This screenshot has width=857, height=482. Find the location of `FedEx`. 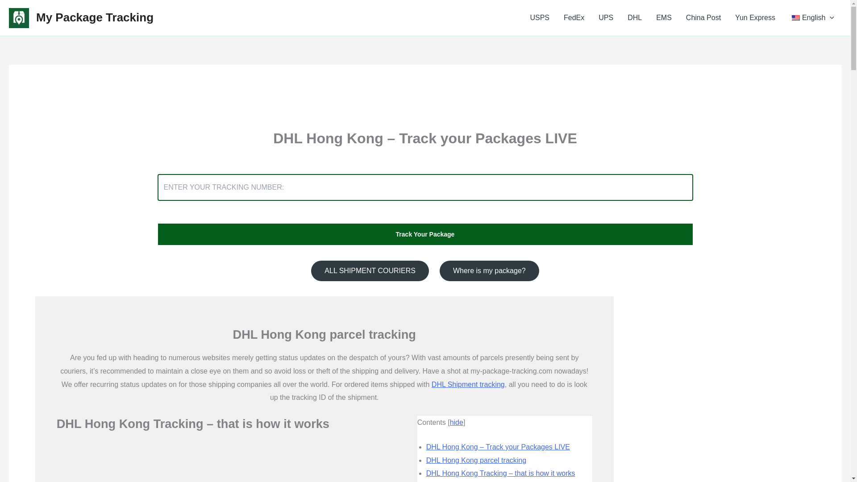

FedEx is located at coordinates (574, 18).